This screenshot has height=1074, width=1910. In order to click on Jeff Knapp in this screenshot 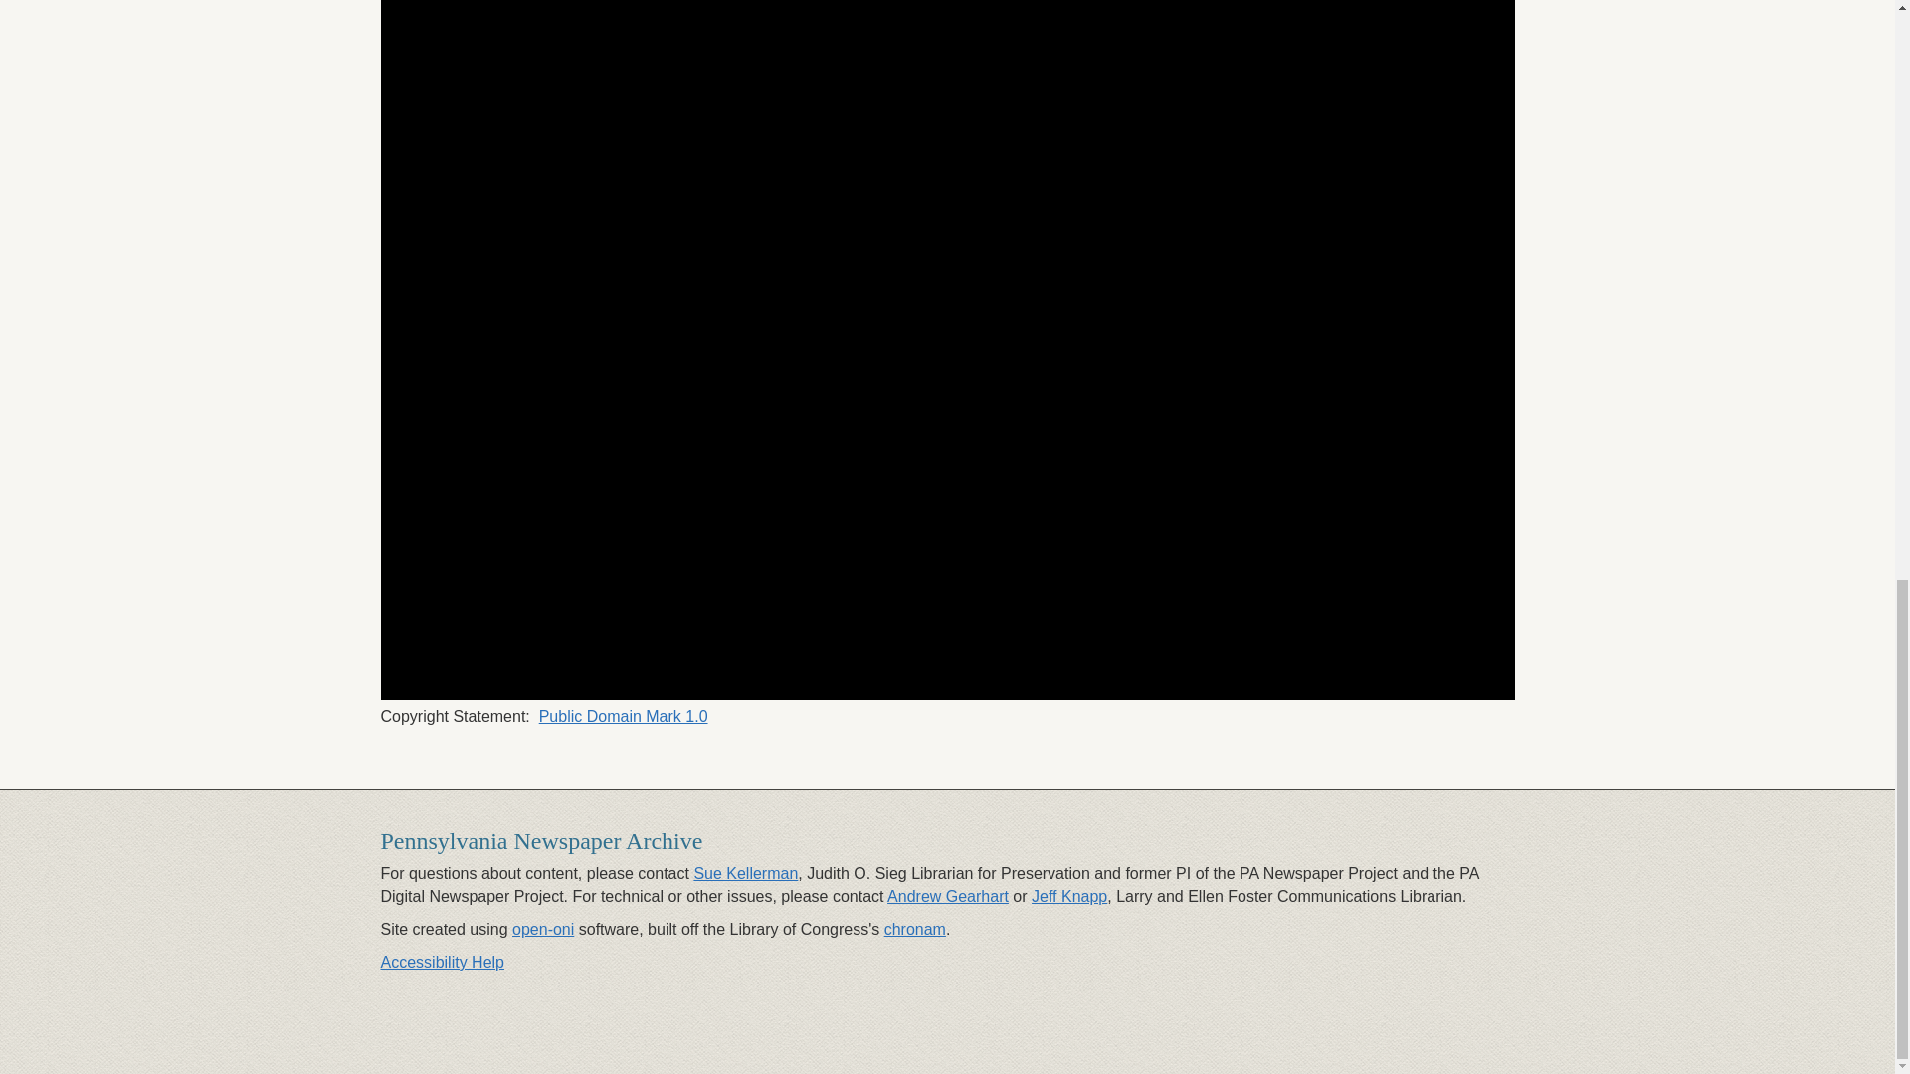, I will do `click(1068, 897)`.